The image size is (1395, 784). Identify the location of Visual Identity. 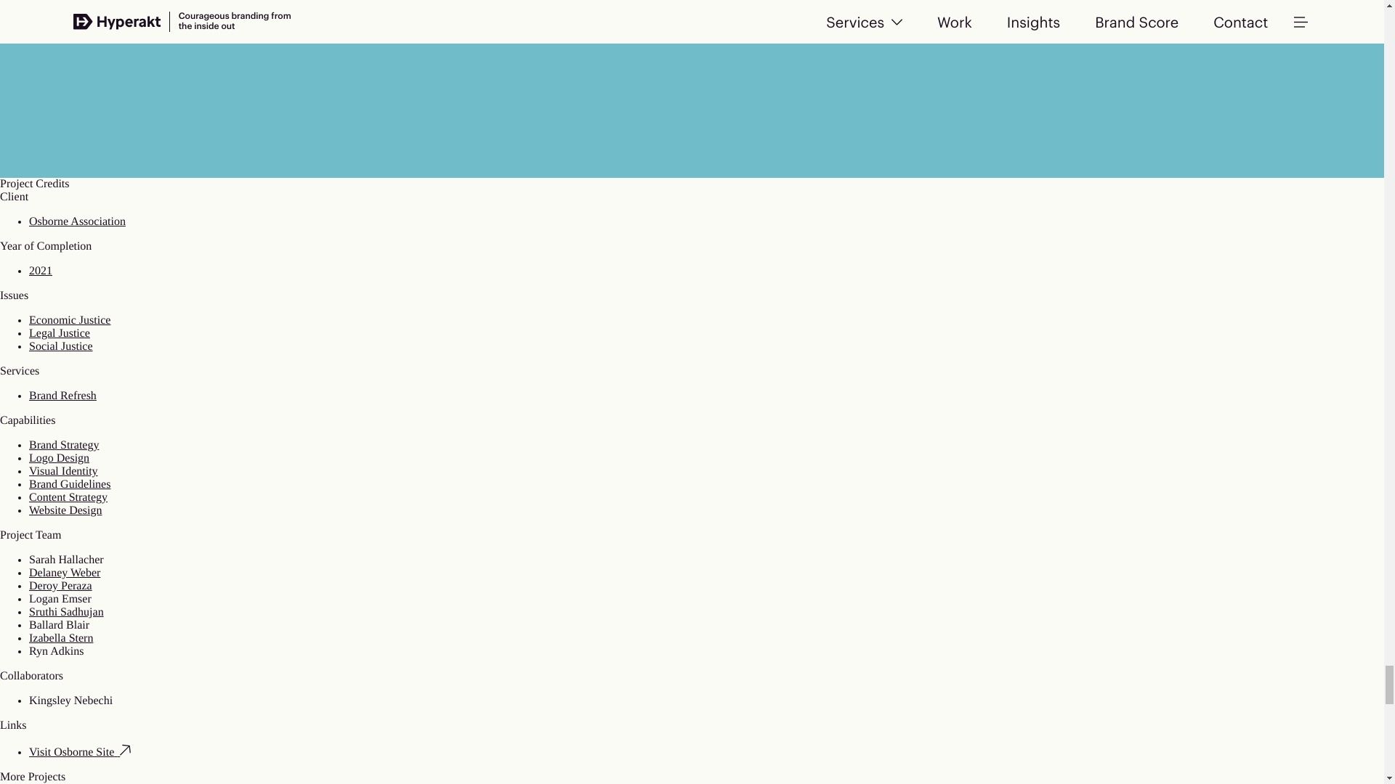
(63, 471).